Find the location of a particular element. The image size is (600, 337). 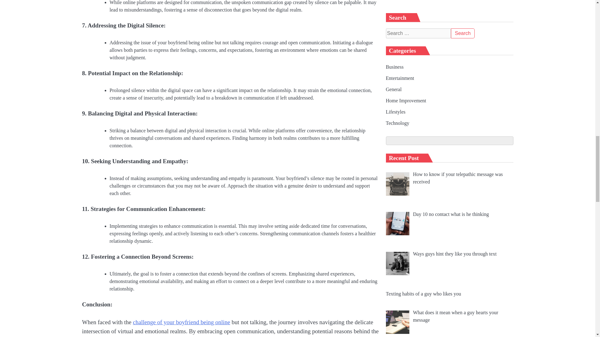

challenge of your boyfriend being online is located at coordinates (181, 322).